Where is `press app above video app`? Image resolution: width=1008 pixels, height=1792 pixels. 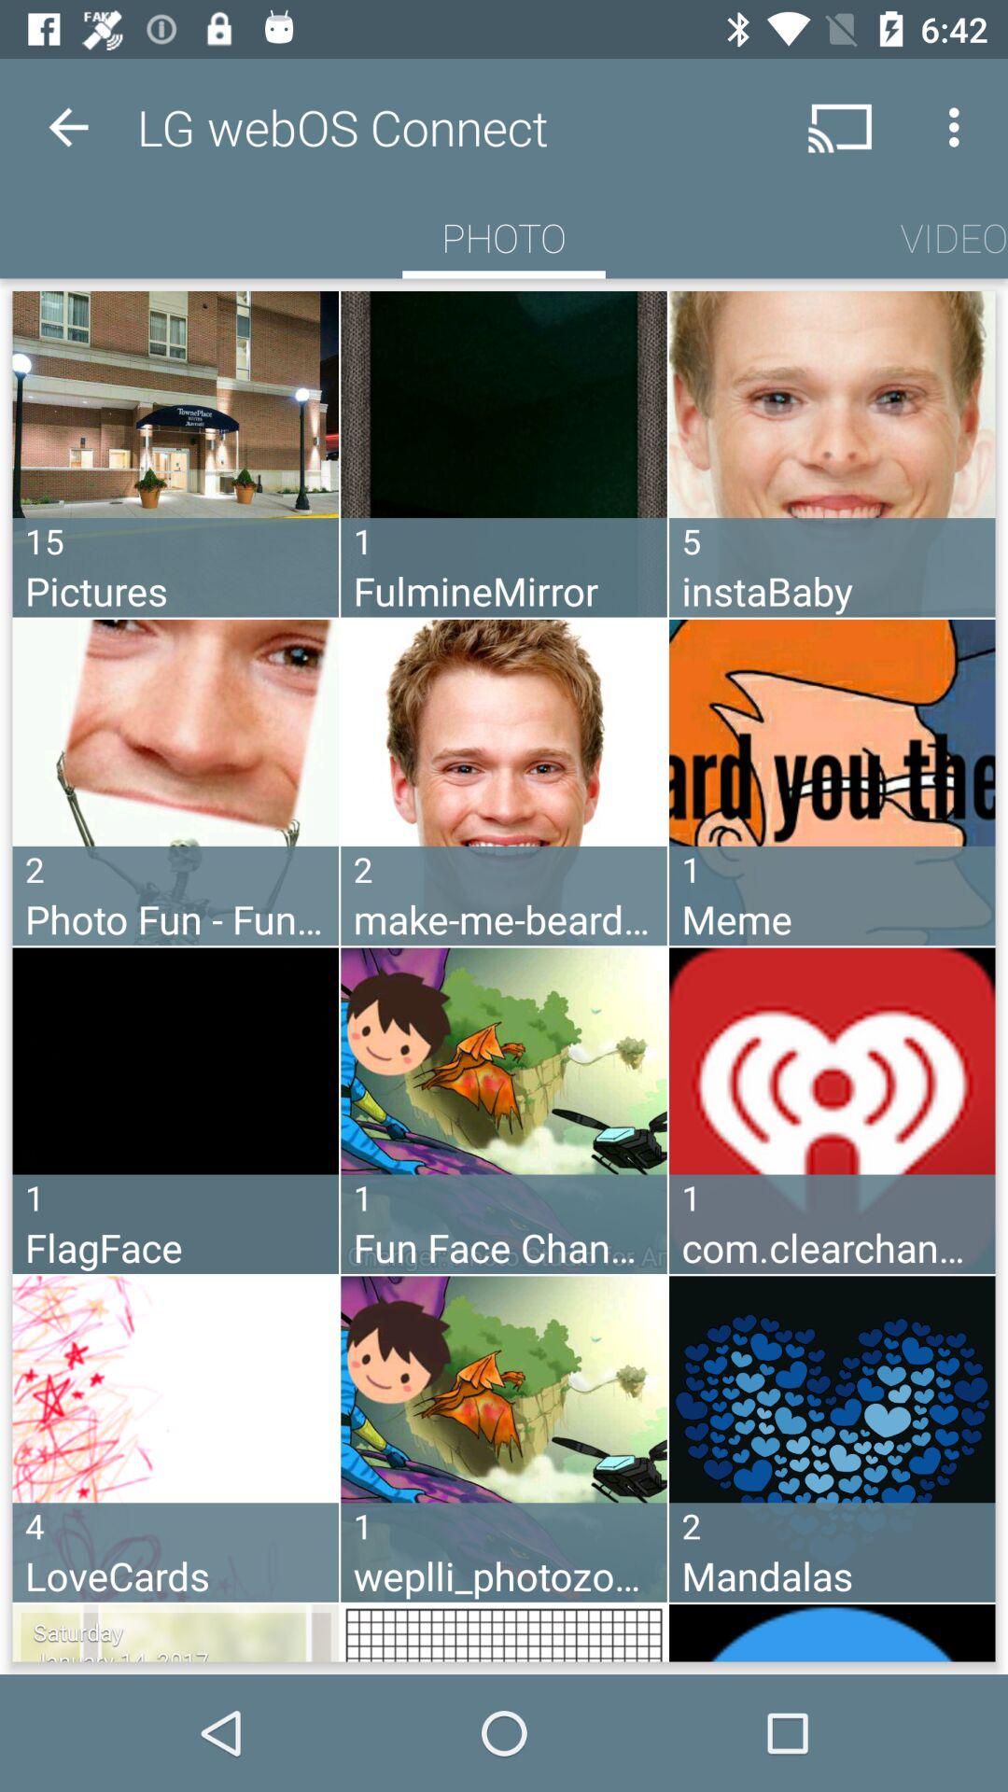 press app above video app is located at coordinates (959, 127).